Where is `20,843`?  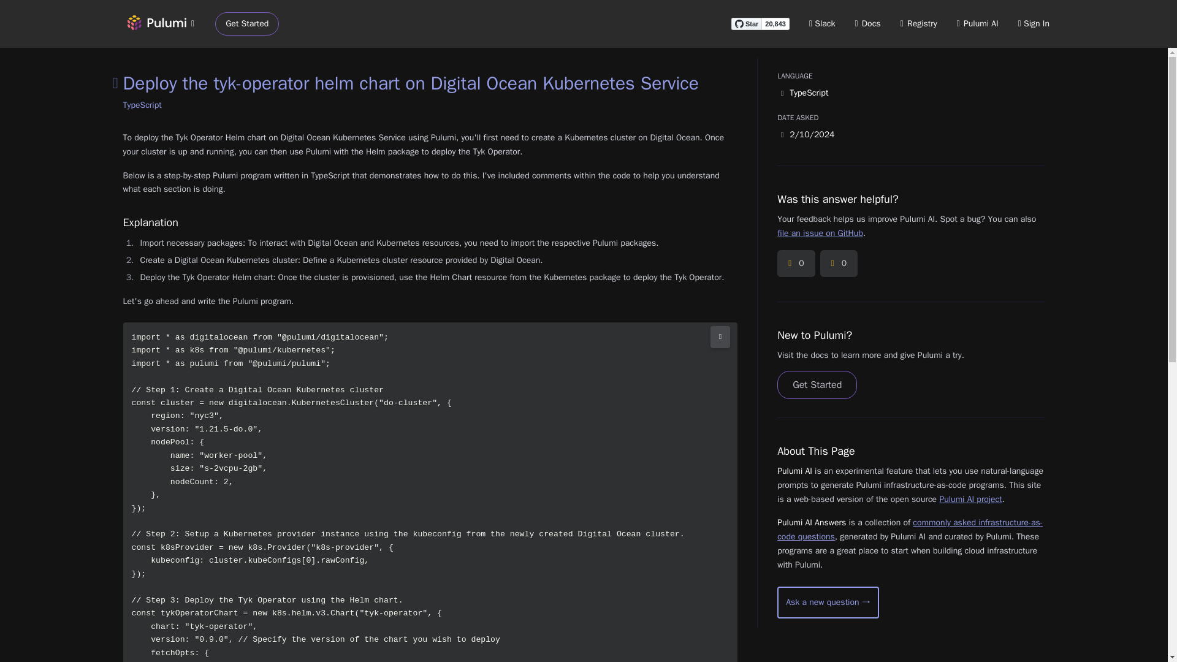
20,843 is located at coordinates (775, 23).